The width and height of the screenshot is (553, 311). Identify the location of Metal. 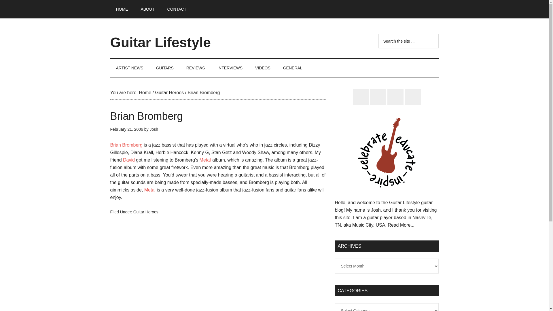
(150, 190).